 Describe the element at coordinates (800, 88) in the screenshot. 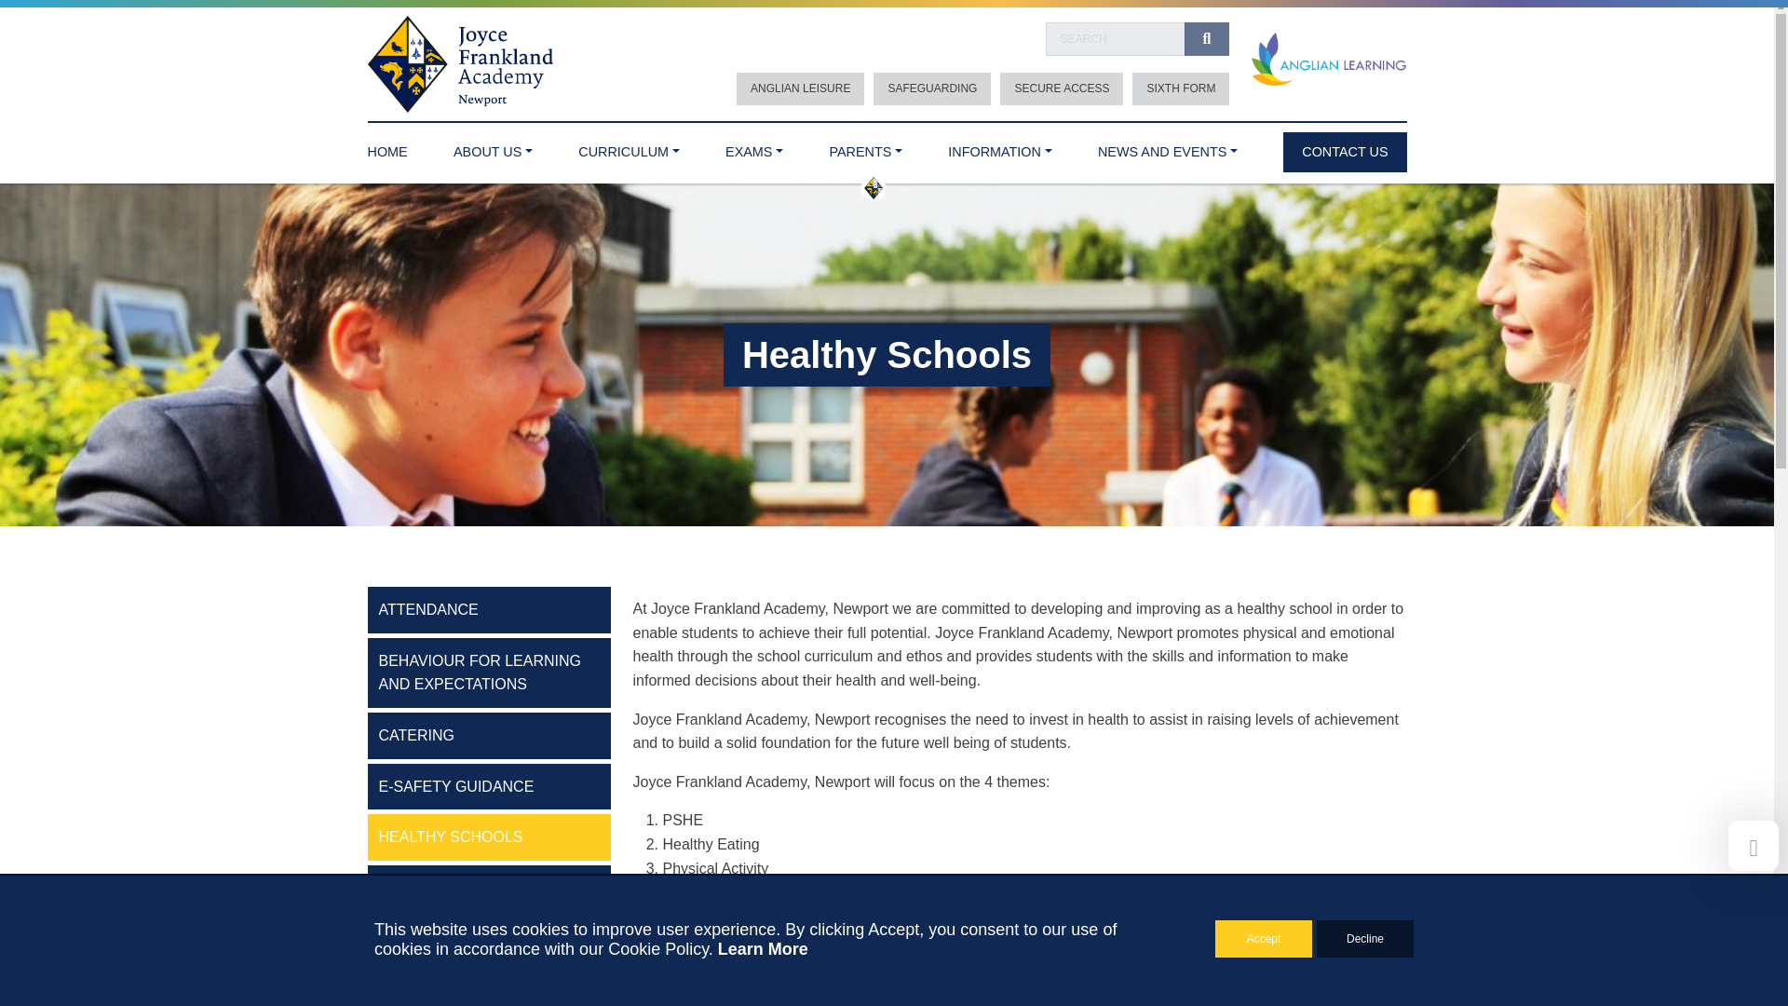

I see `ANGLIAN LEISURE` at that location.